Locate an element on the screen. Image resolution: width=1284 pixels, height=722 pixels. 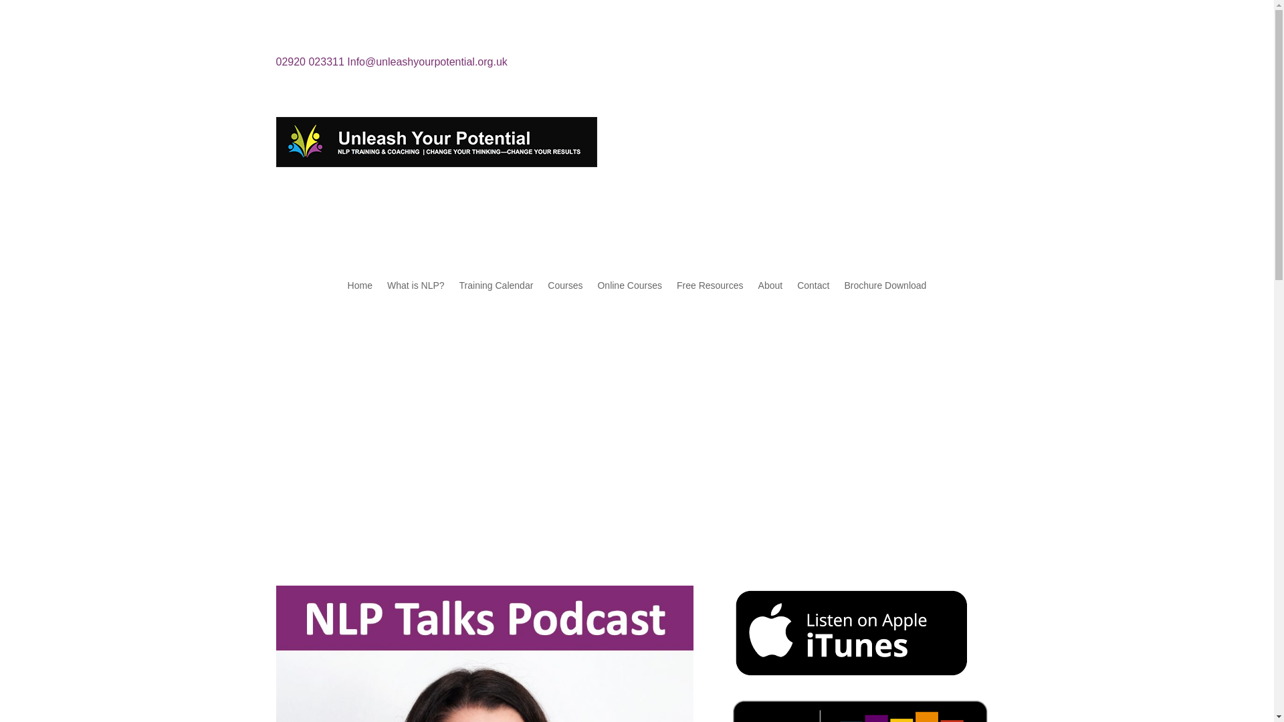
What is NLP? is located at coordinates (416, 287).